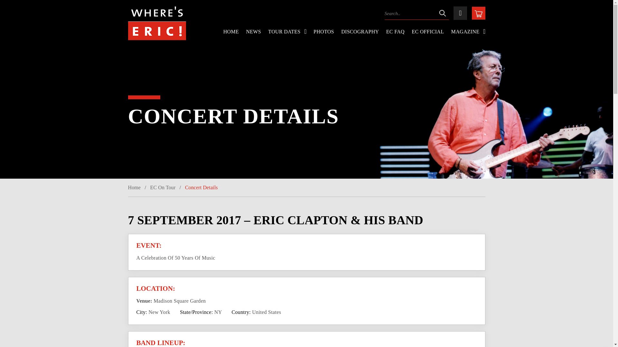 The width and height of the screenshot is (618, 347). Describe the element at coordinates (134, 187) in the screenshot. I see `Home` at that location.